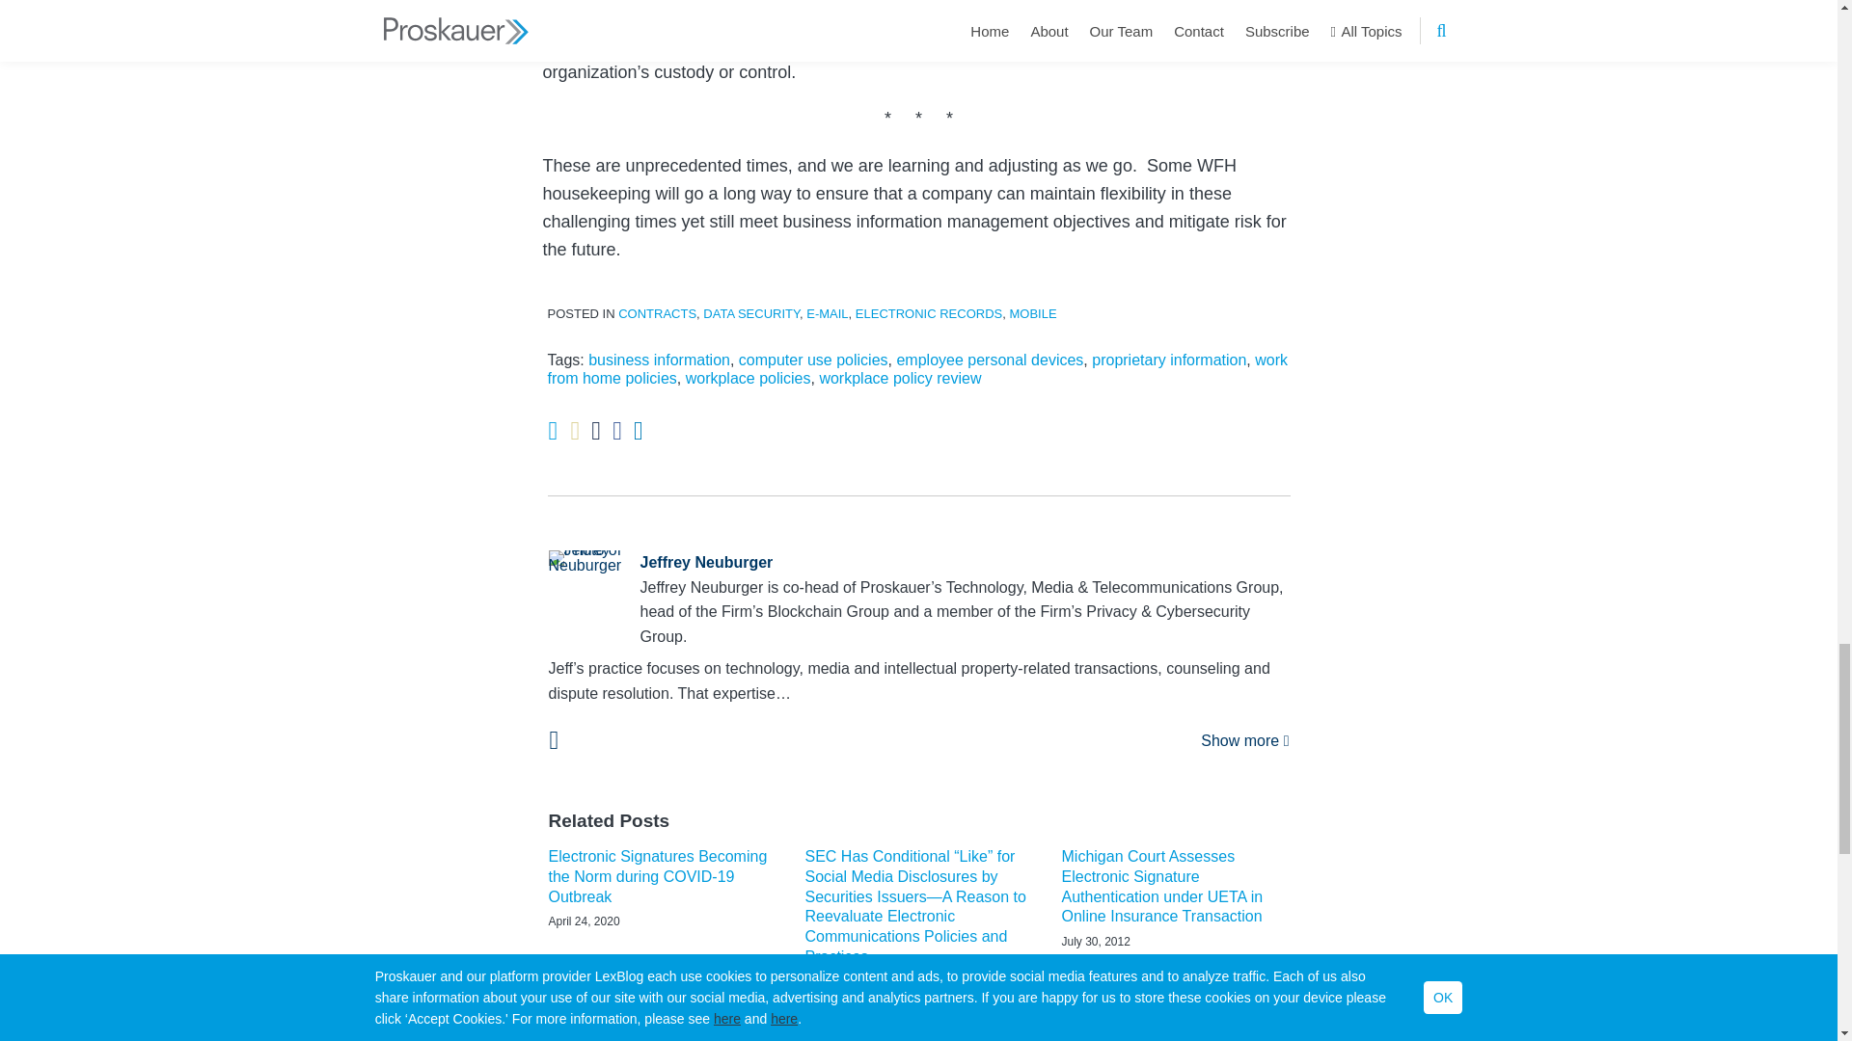 This screenshot has height=1041, width=1852. I want to click on DATA SECURITY, so click(751, 312).